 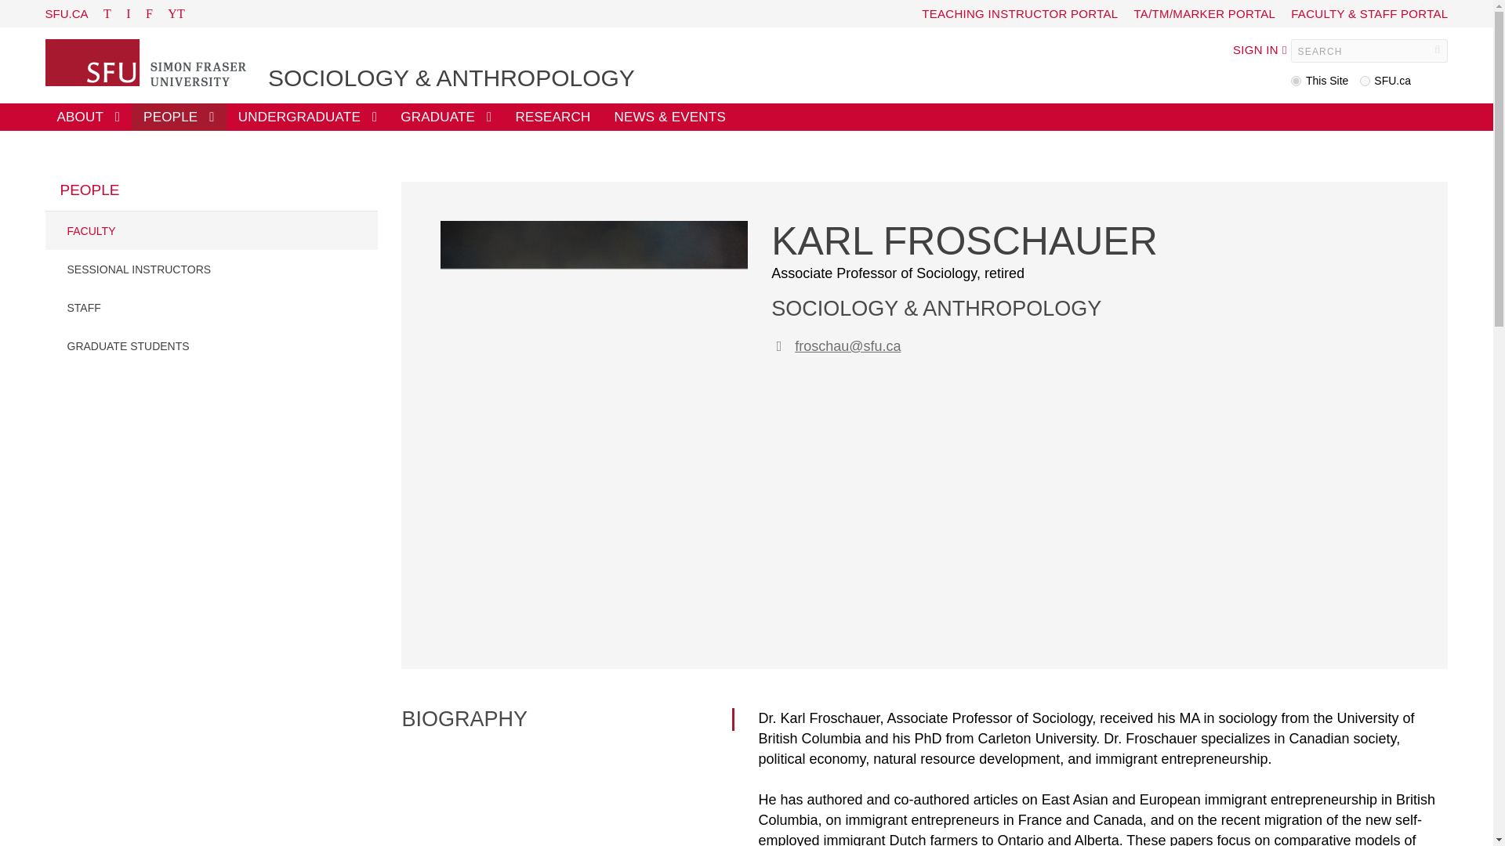 I want to click on ABOUT, so click(x=88, y=117).